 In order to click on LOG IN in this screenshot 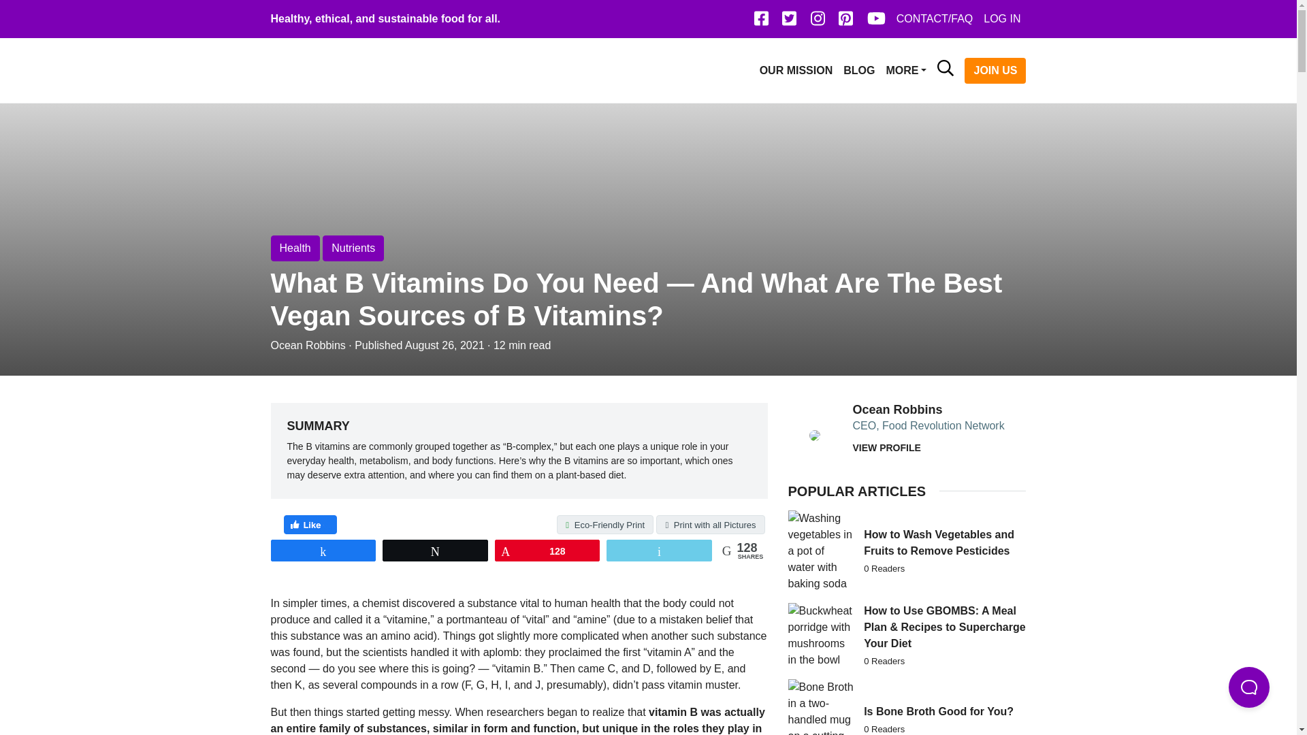, I will do `click(1002, 18)`.